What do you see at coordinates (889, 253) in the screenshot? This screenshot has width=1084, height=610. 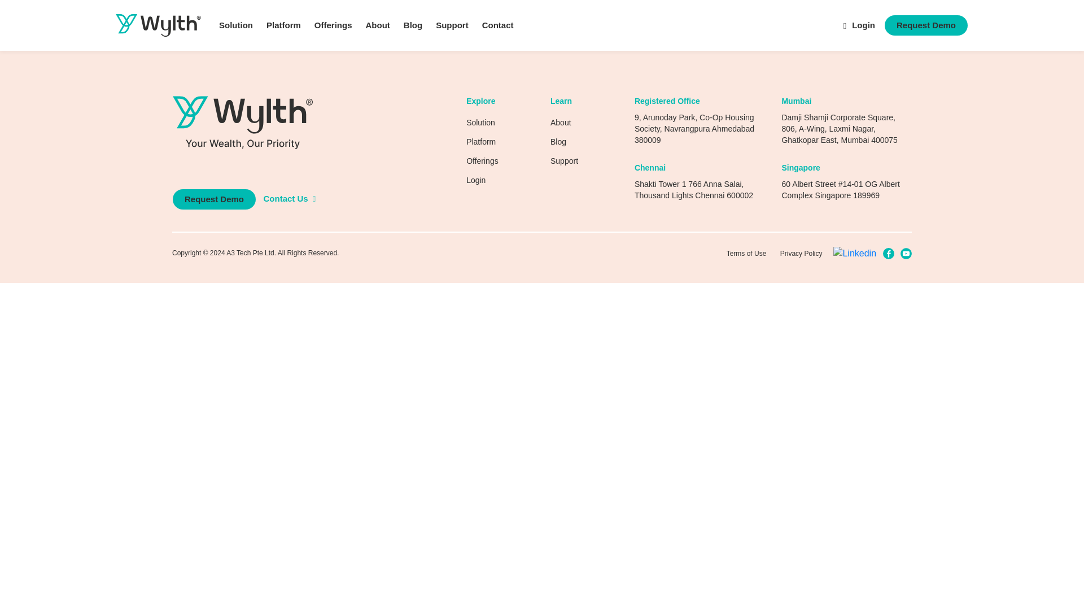 I see `Facebook` at bounding box center [889, 253].